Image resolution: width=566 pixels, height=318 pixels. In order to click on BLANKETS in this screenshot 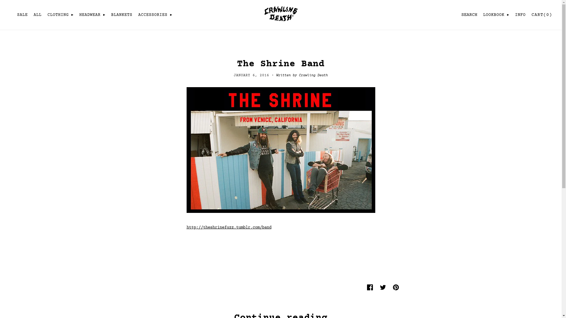, I will do `click(122, 15)`.